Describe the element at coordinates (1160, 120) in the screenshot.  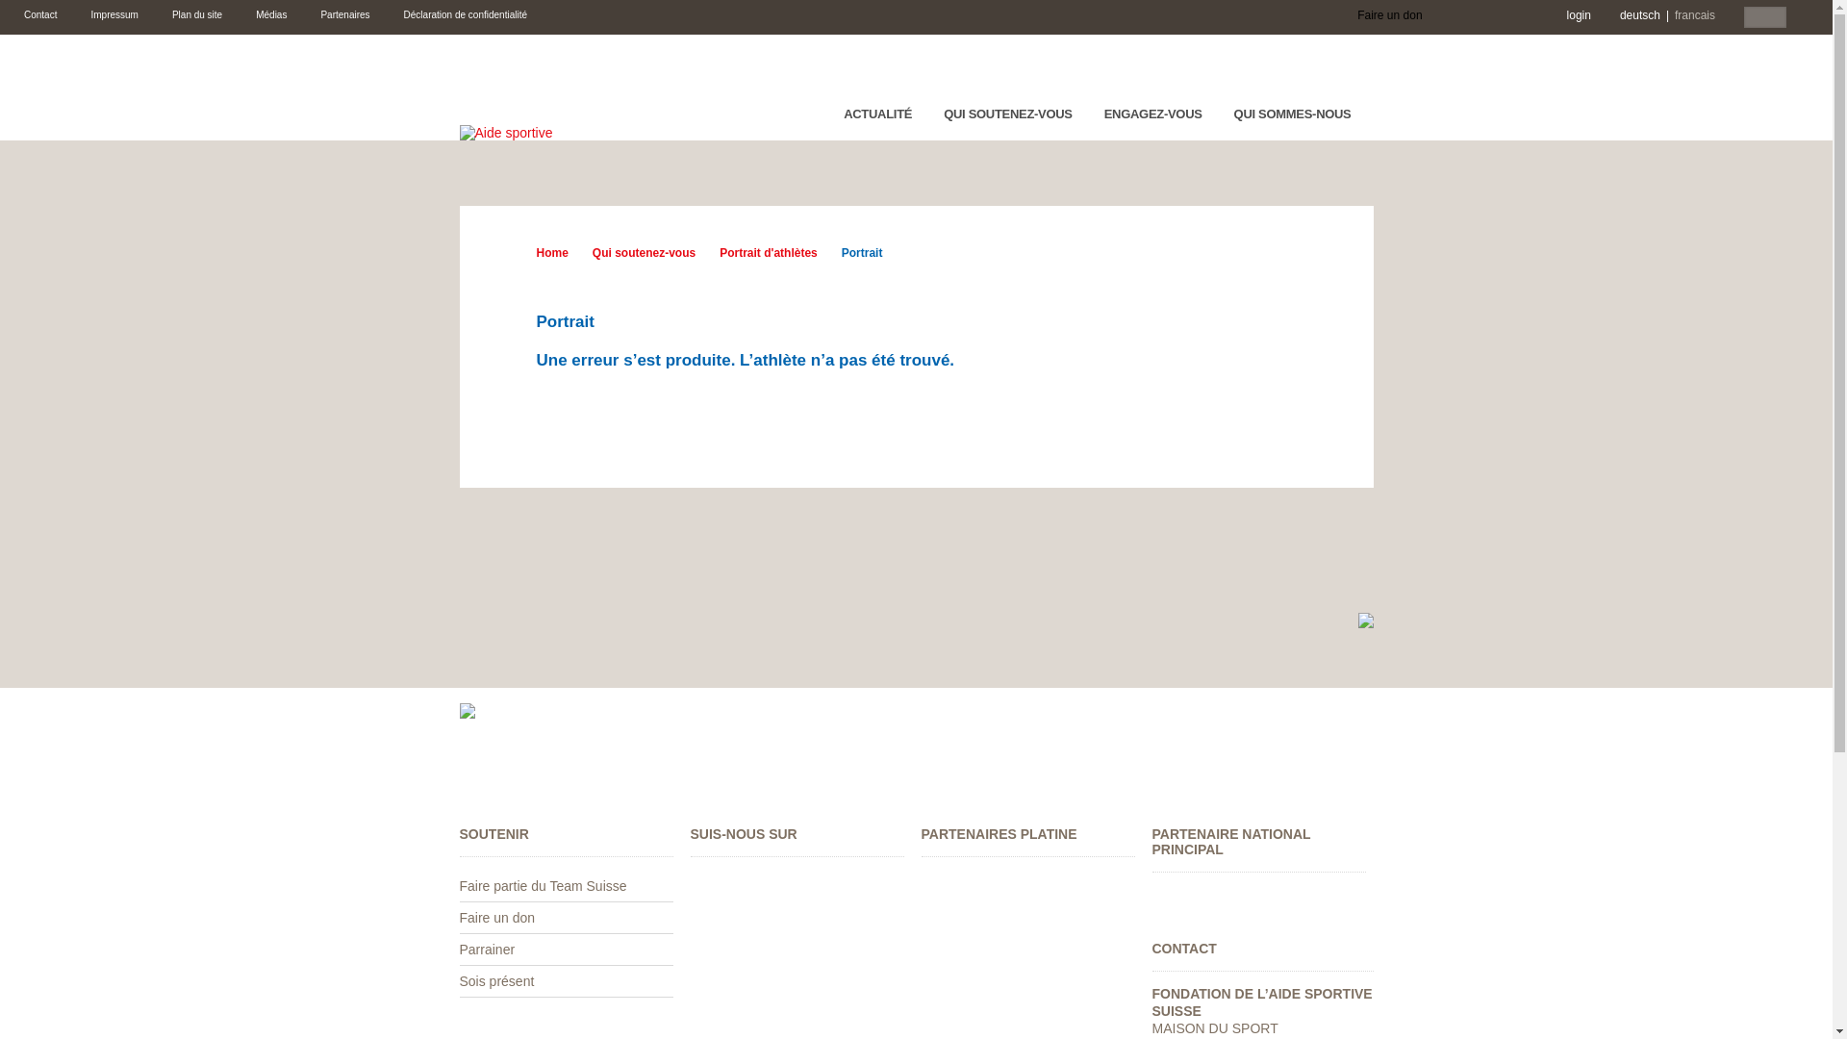
I see `ENGAGEZ-VOUS` at that location.